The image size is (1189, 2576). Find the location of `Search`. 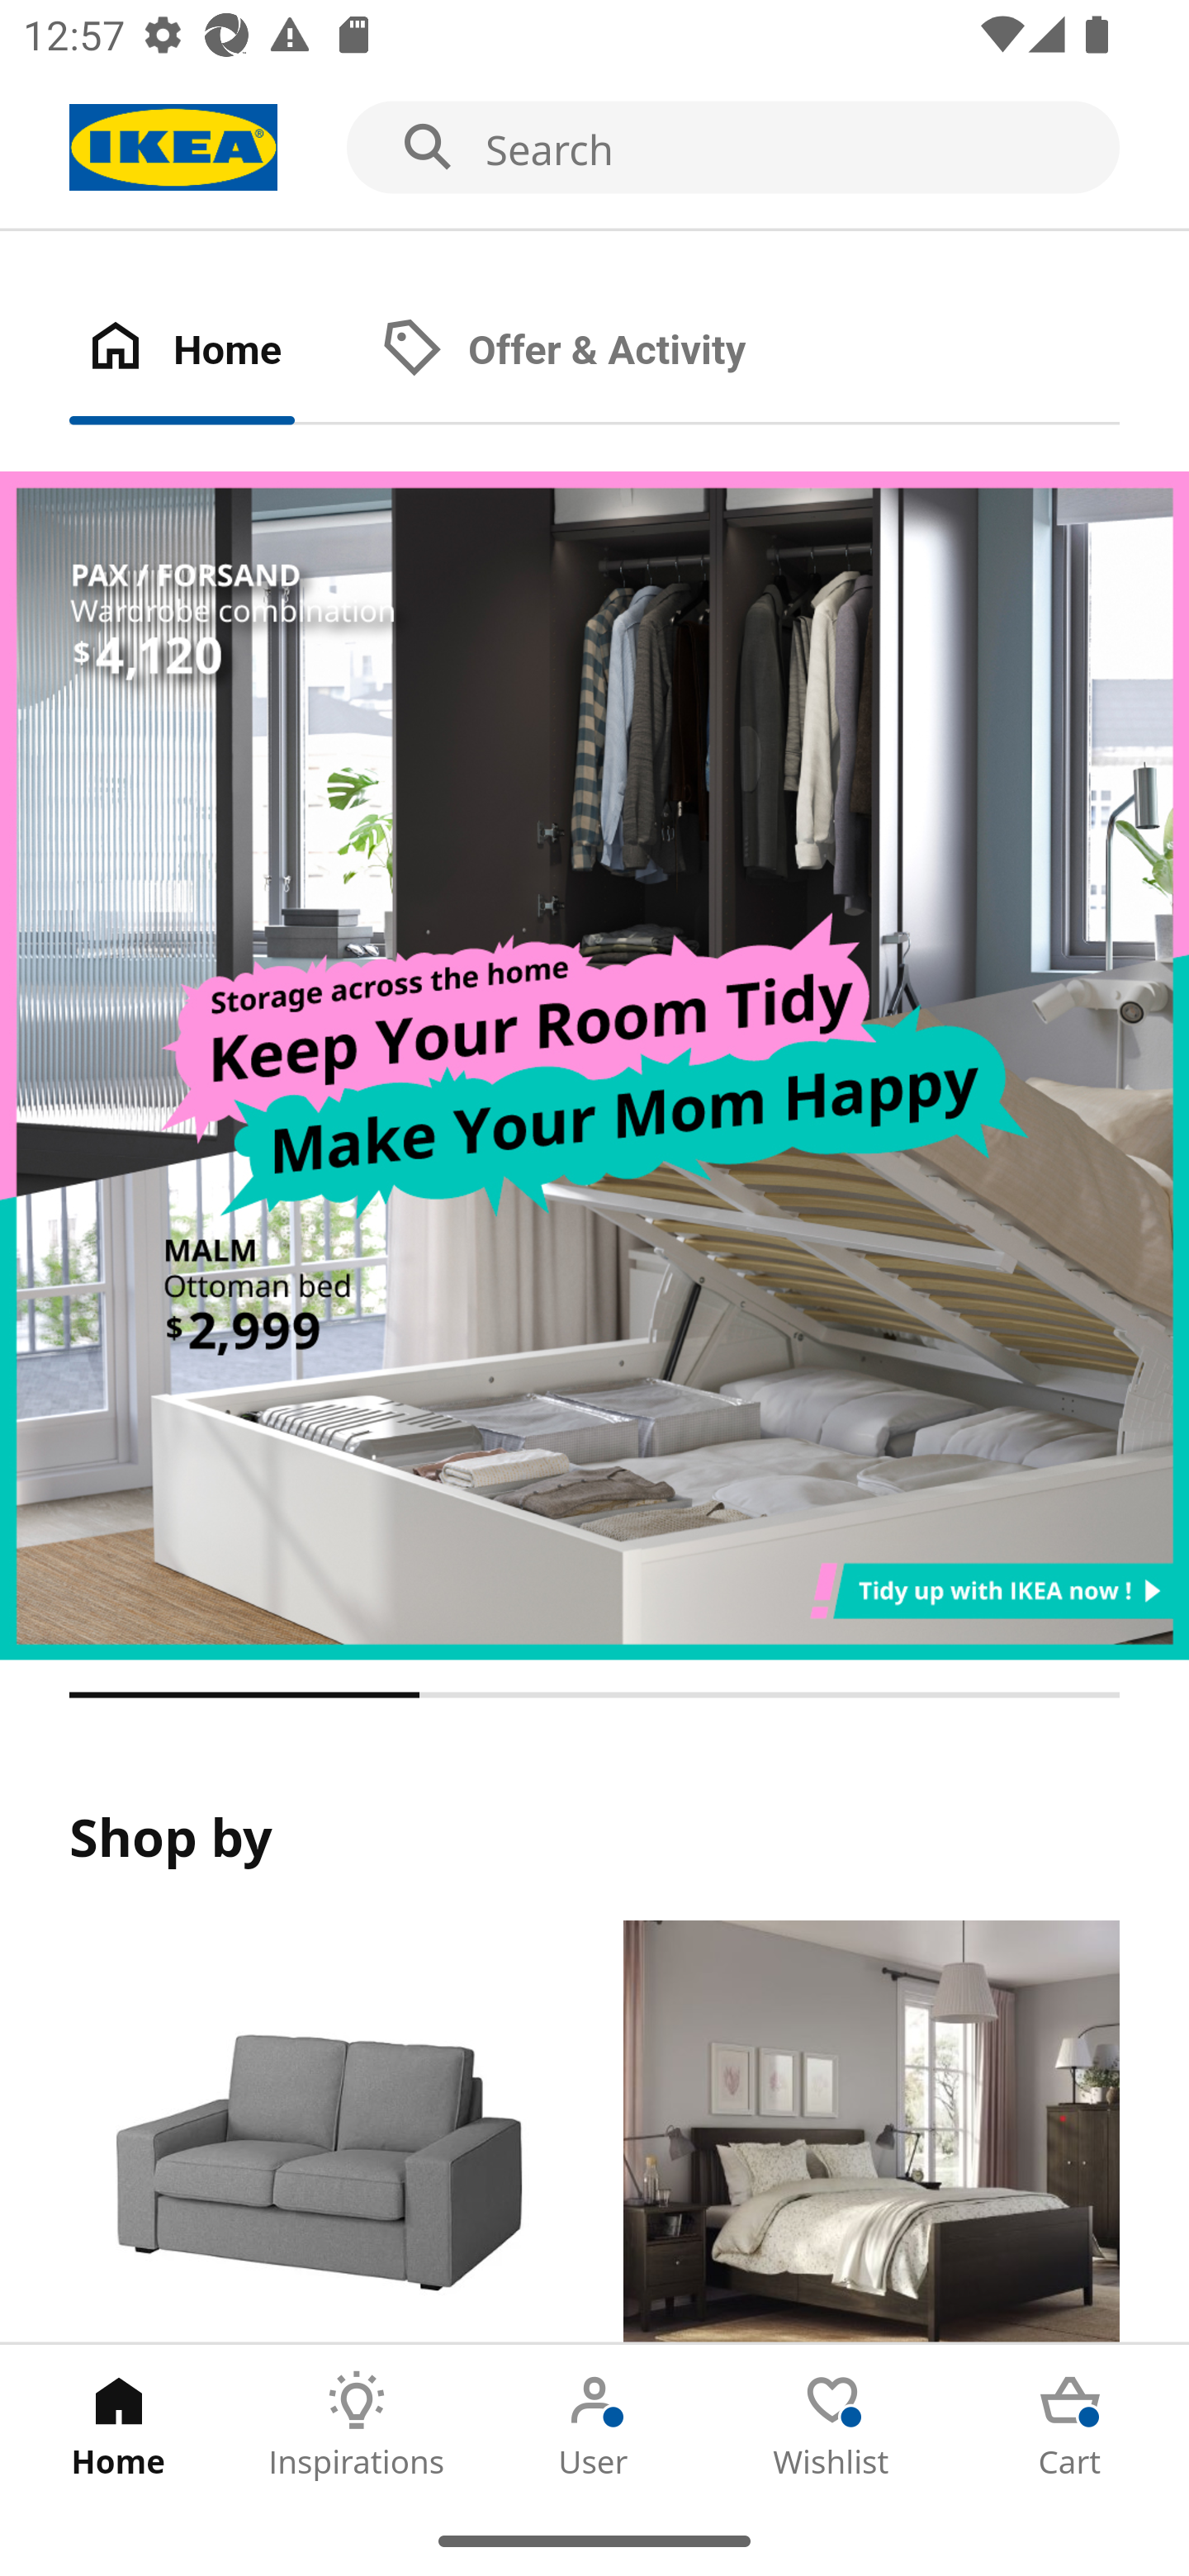

Search is located at coordinates (594, 149).